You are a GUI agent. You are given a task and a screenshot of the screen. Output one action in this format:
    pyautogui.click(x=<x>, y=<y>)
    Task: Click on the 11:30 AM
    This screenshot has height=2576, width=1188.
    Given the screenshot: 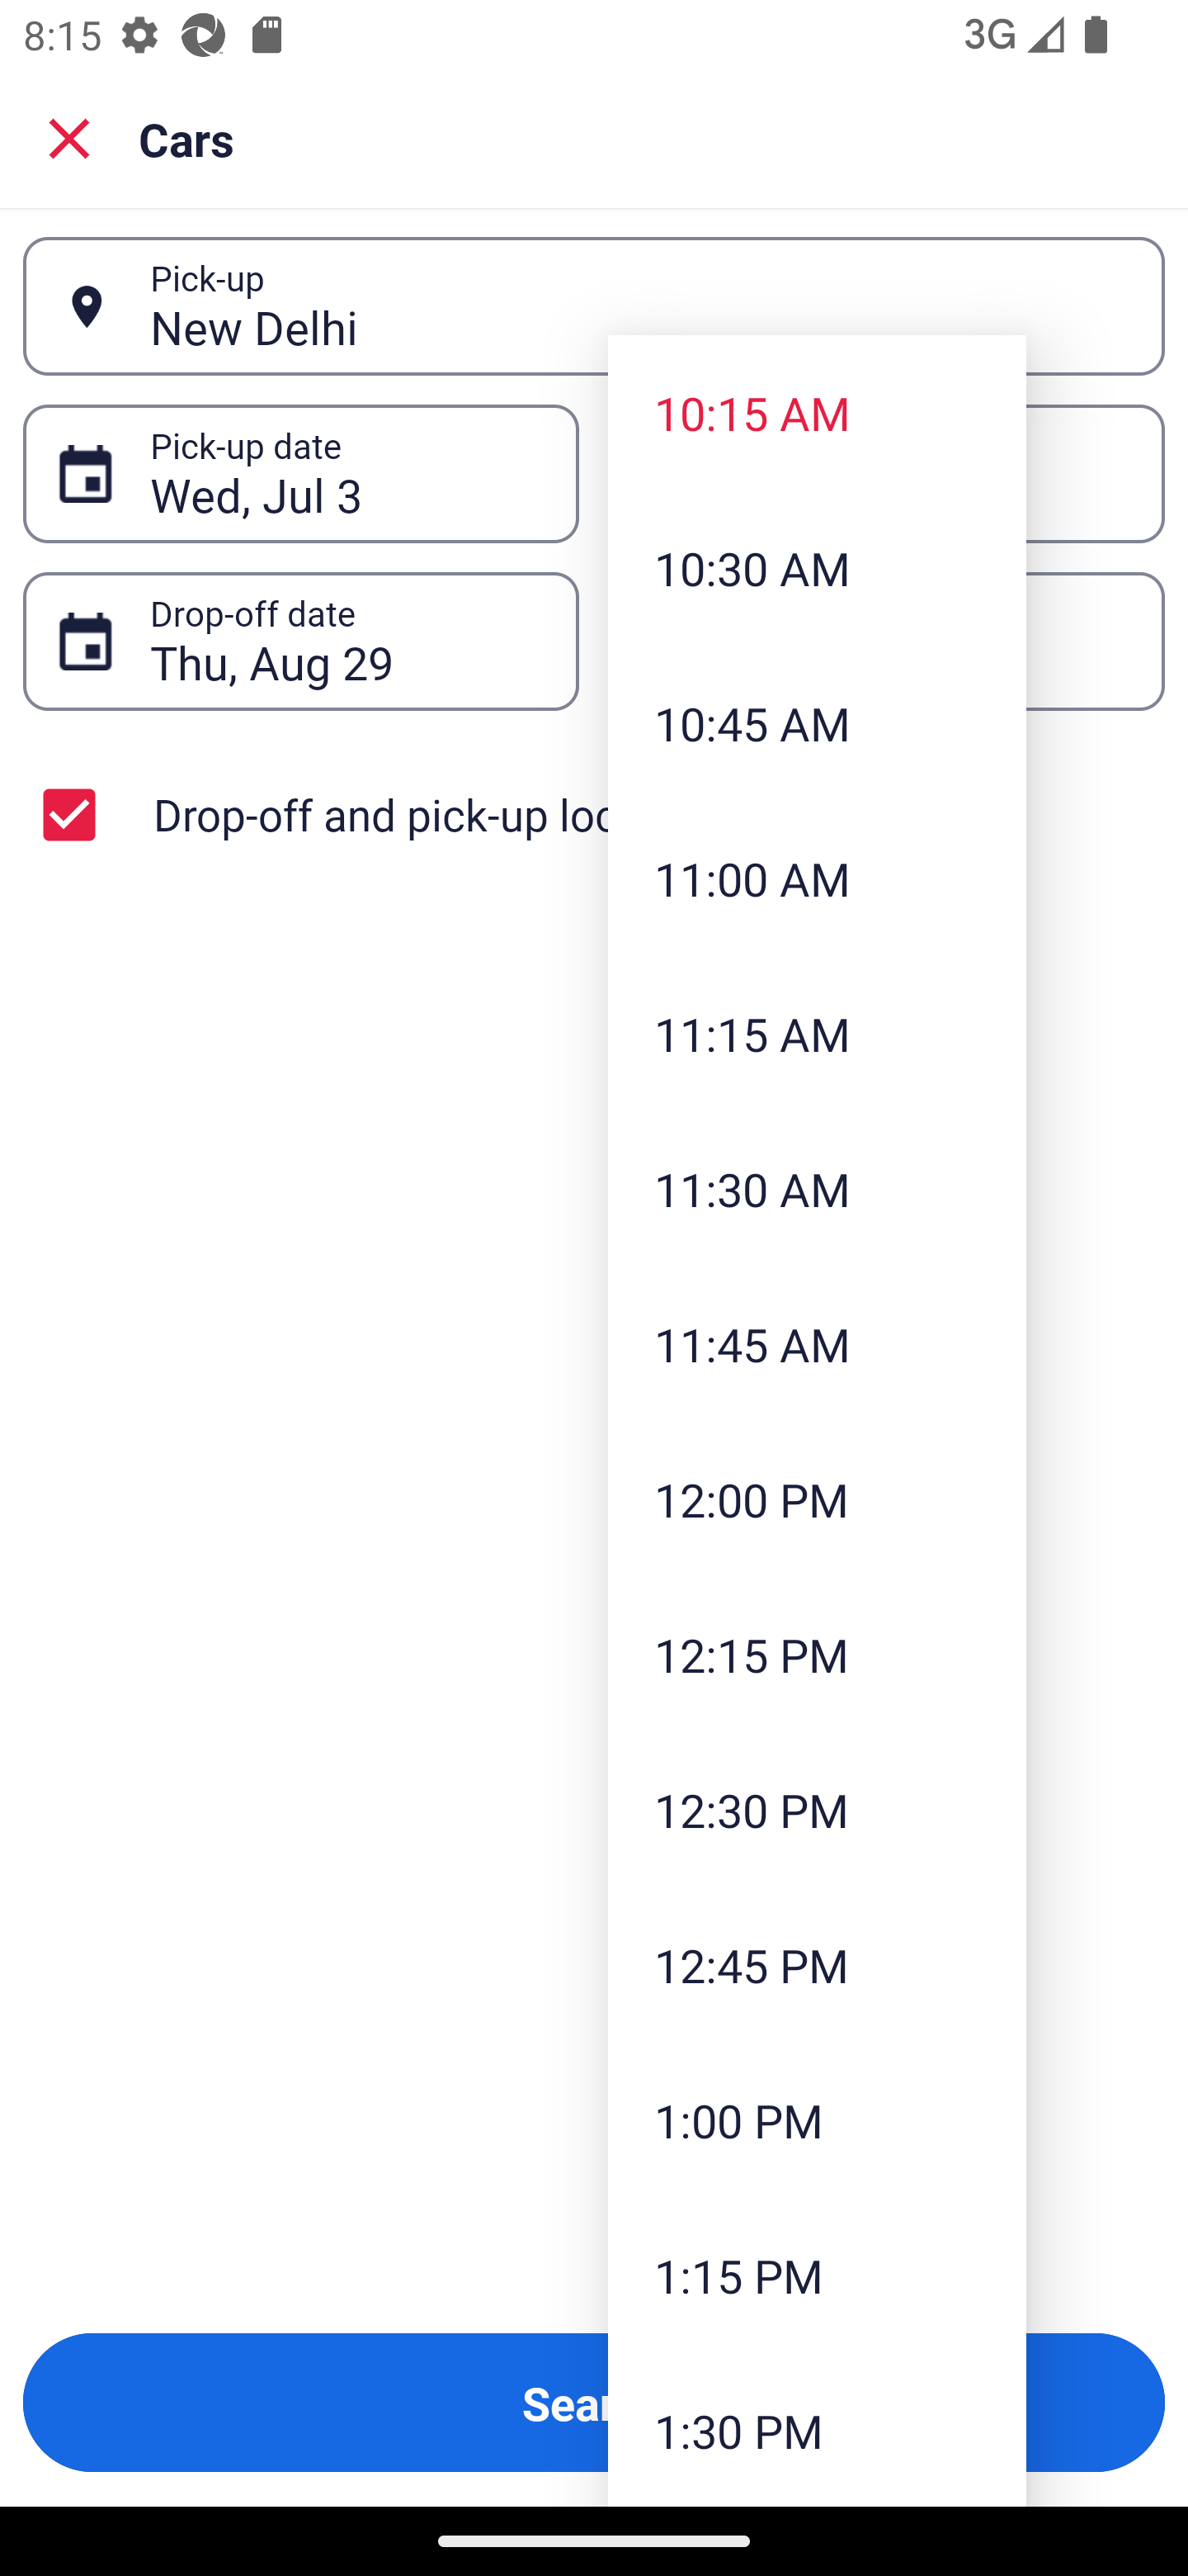 What is the action you would take?
    pyautogui.click(x=817, y=1189)
    